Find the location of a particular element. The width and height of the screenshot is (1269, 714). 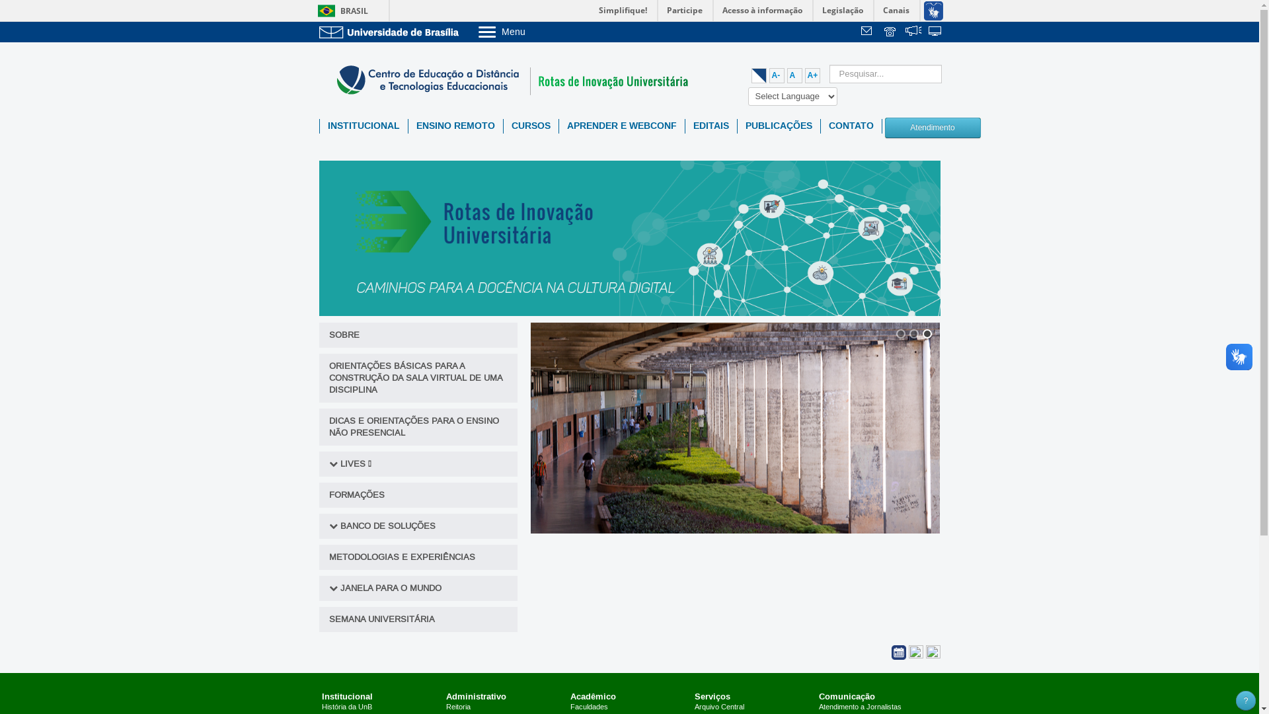

Arquivo Central is located at coordinates (719, 707).